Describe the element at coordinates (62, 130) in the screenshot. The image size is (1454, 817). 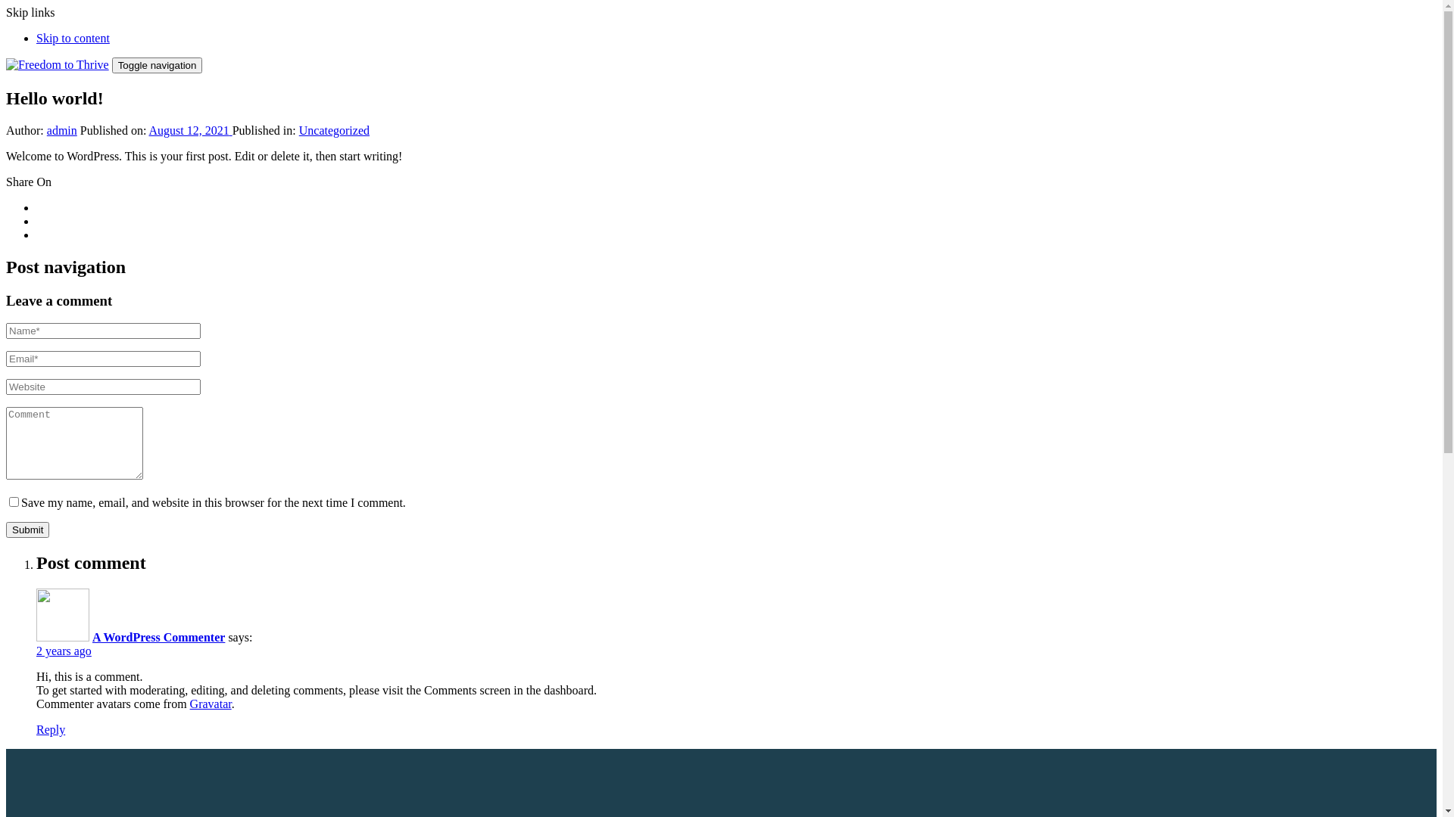
I see `admin` at that location.